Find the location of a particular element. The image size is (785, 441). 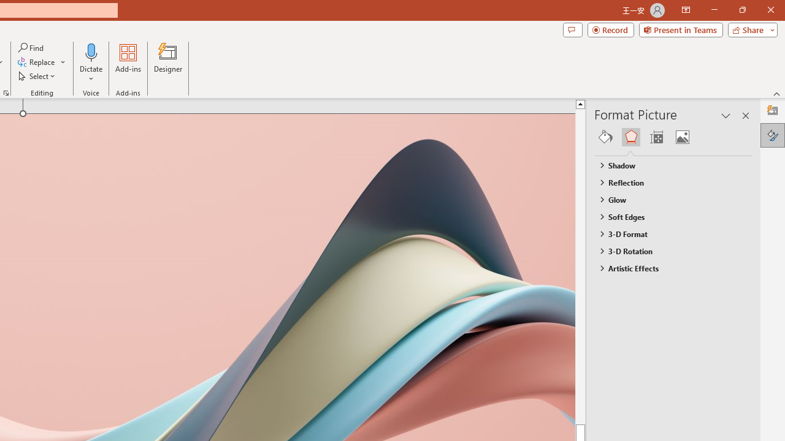

Find... is located at coordinates (32, 48).